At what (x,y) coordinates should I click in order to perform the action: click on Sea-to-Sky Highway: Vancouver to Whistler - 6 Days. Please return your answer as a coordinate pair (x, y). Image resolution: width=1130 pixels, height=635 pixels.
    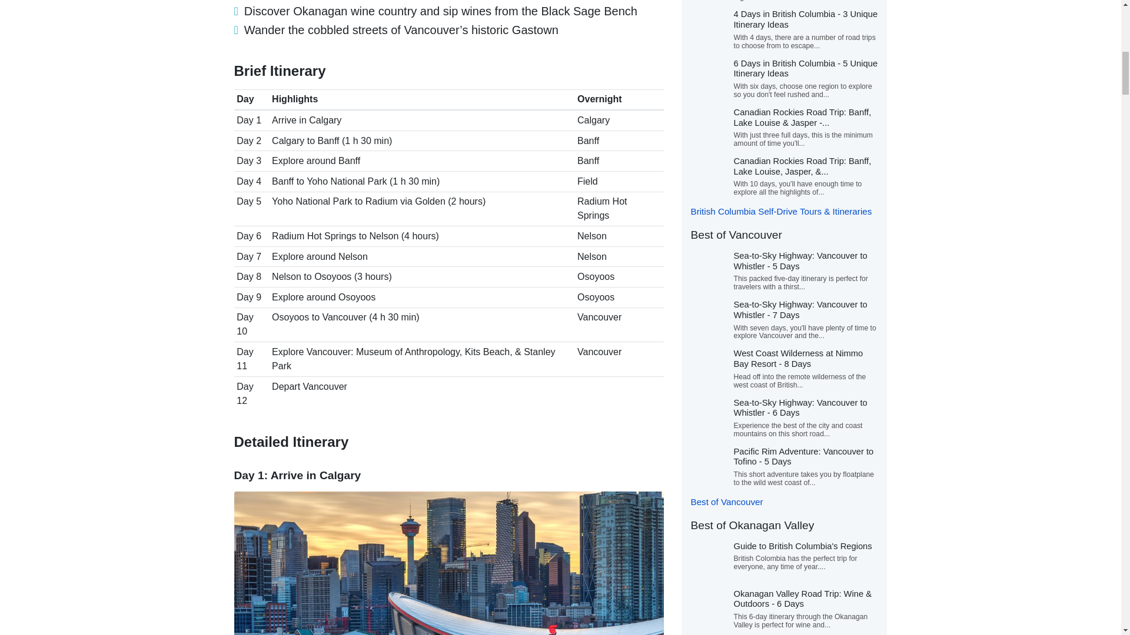
    Looking at the image, I should click on (800, 408).